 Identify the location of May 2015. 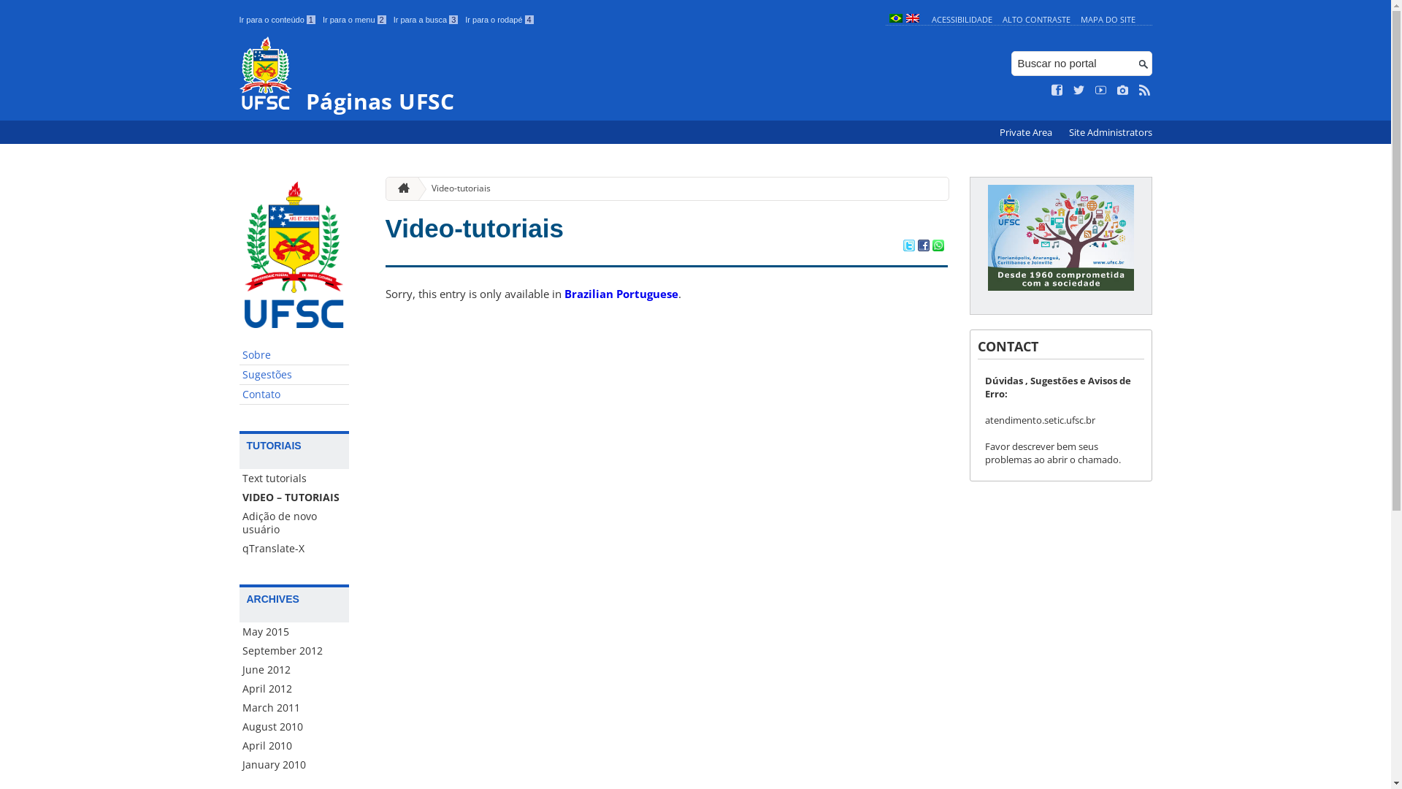
(294, 632).